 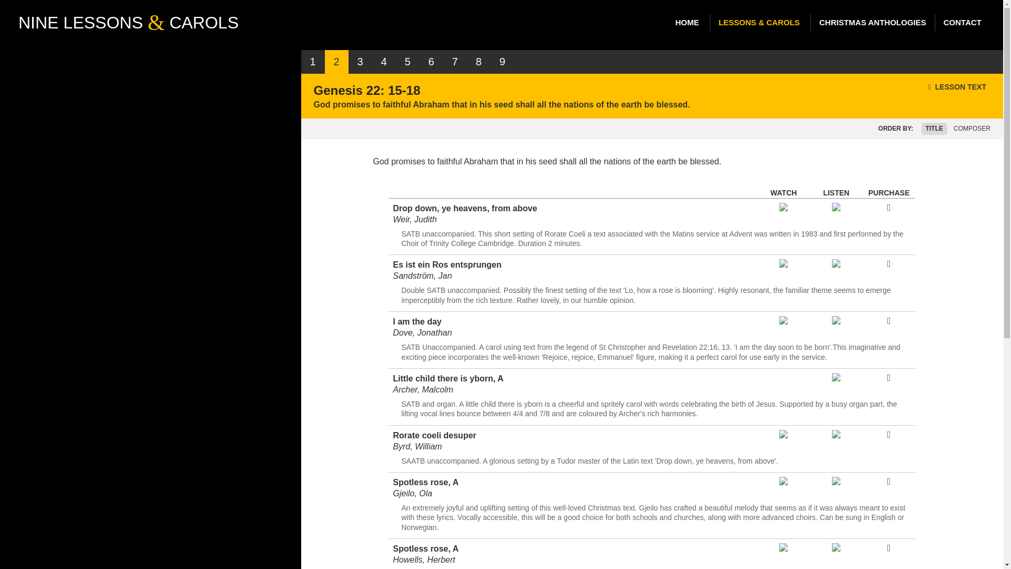 I want to click on Listen on Spotify, so click(x=836, y=378).